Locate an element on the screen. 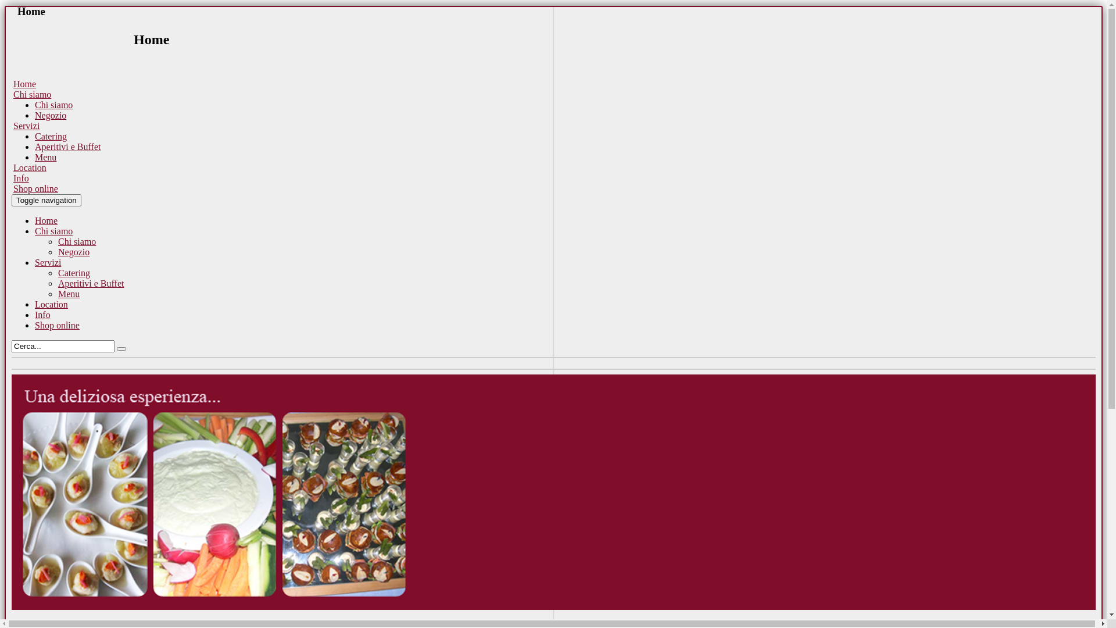  Home Page, shortcut key=1 is located at coordinates (553, 46).